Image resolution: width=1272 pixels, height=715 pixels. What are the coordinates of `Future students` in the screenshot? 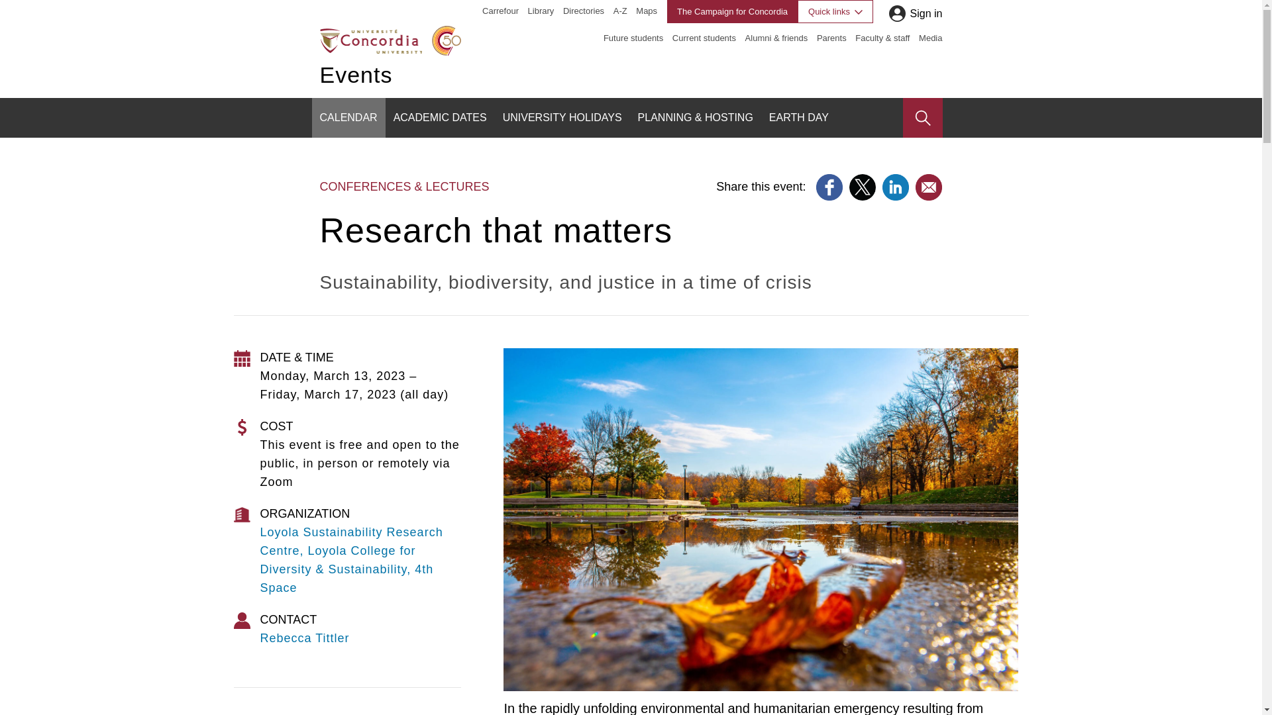 It's located at (633, 37).